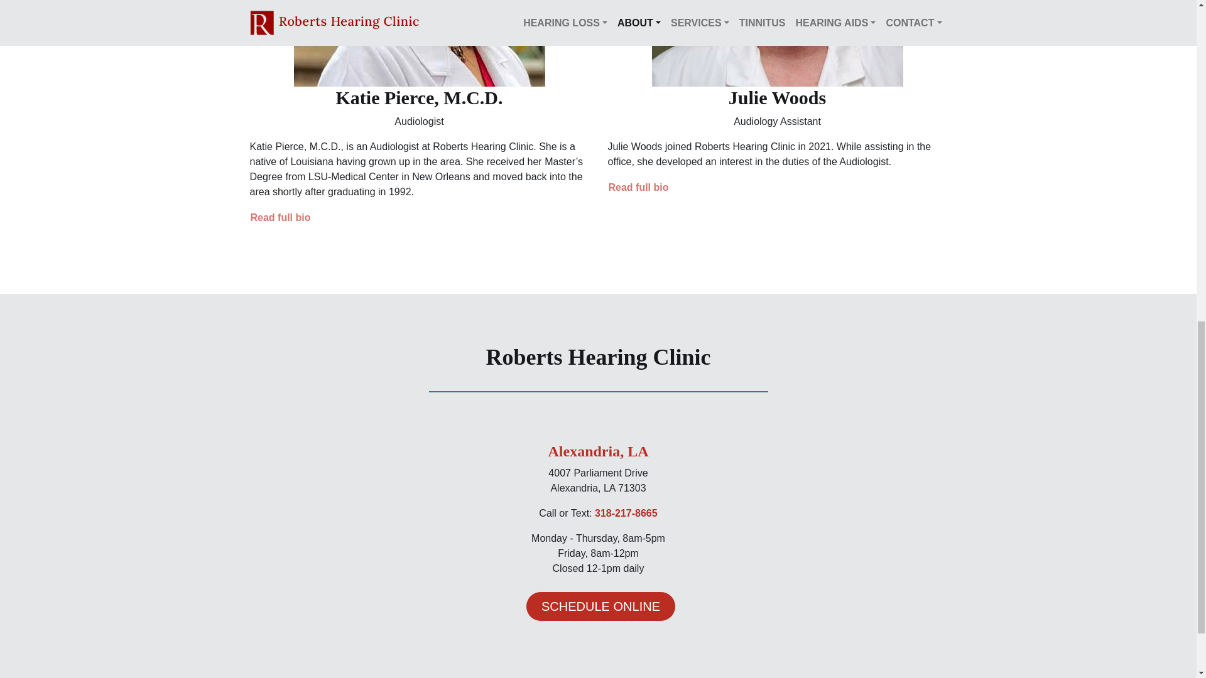  What do you see at coordinates (600, 606) in the screenshot?
I see `SCHEDULE ONLINE` at bounding box center [600, 606].